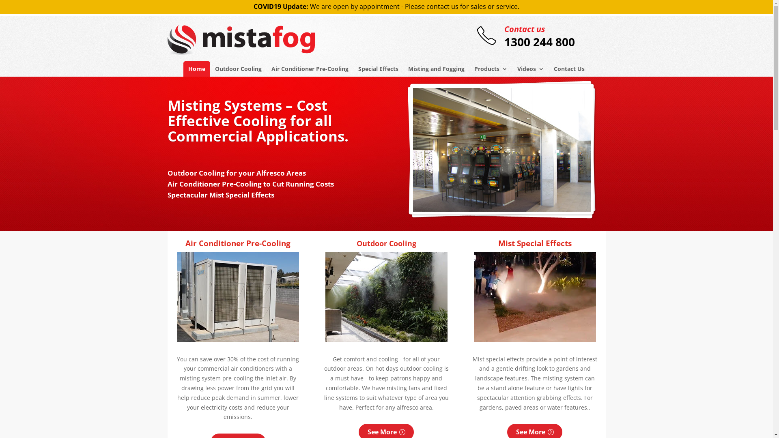 Image resolution: width=779 pixels, height=438 pixels. I want to click on Misting and Fogging, so click(437, 69).